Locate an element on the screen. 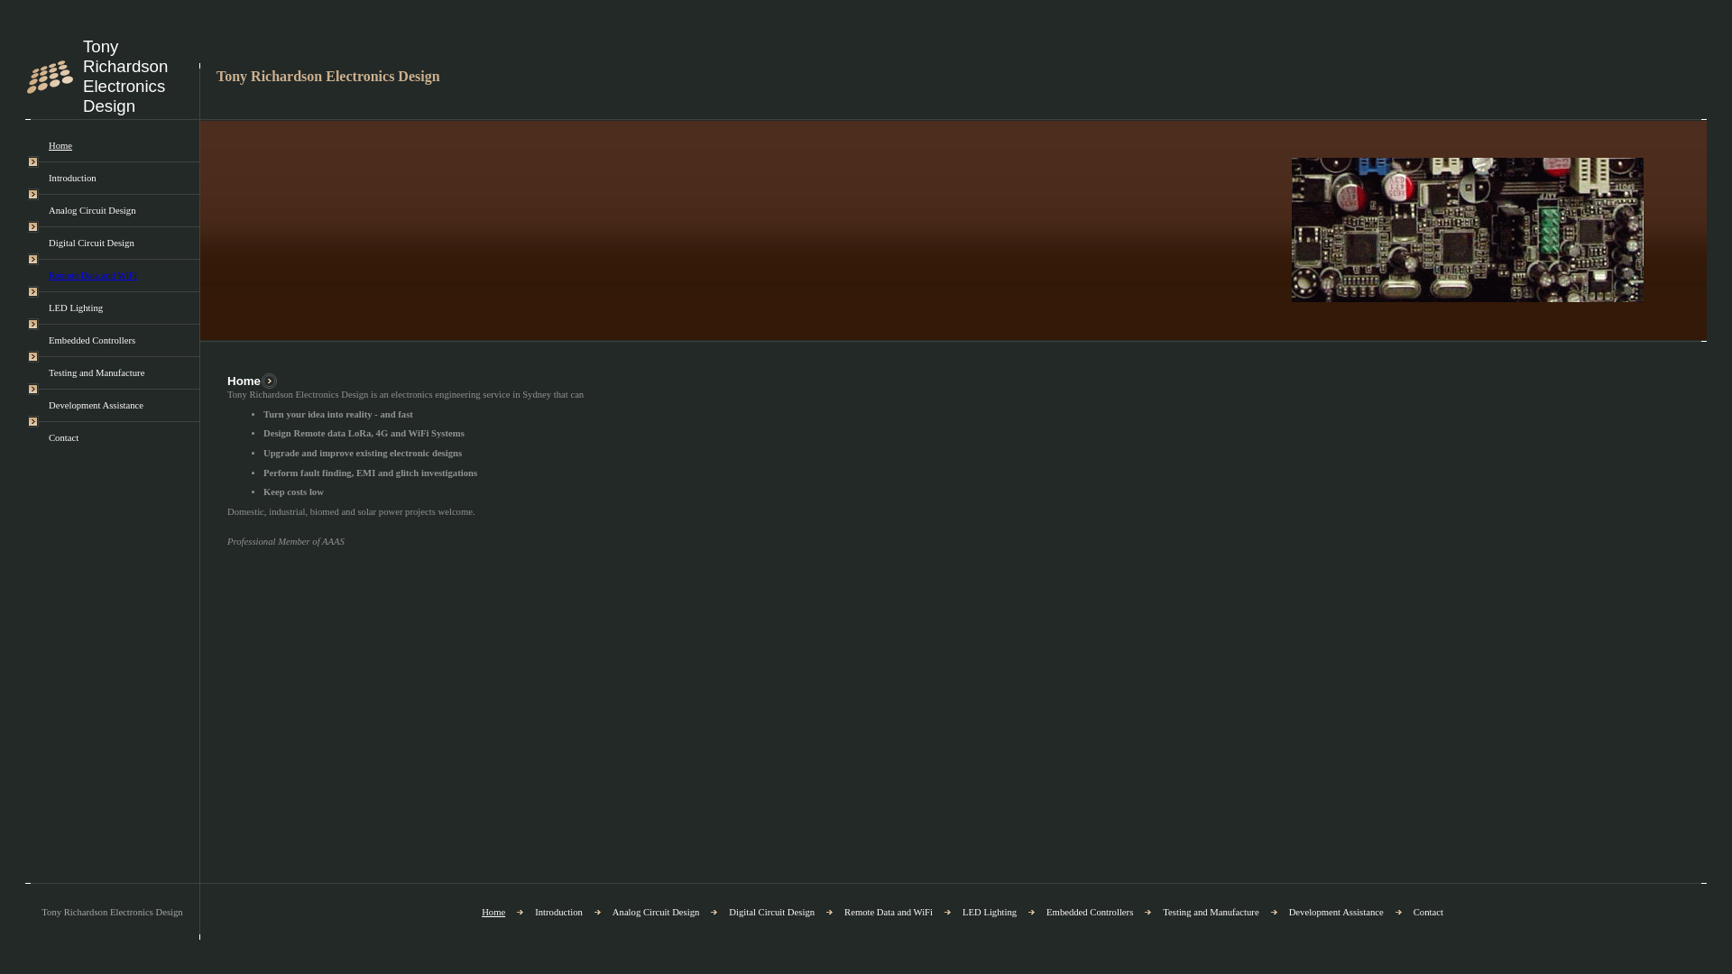  Analog Circuit Design is located at coordinates (92, 211).